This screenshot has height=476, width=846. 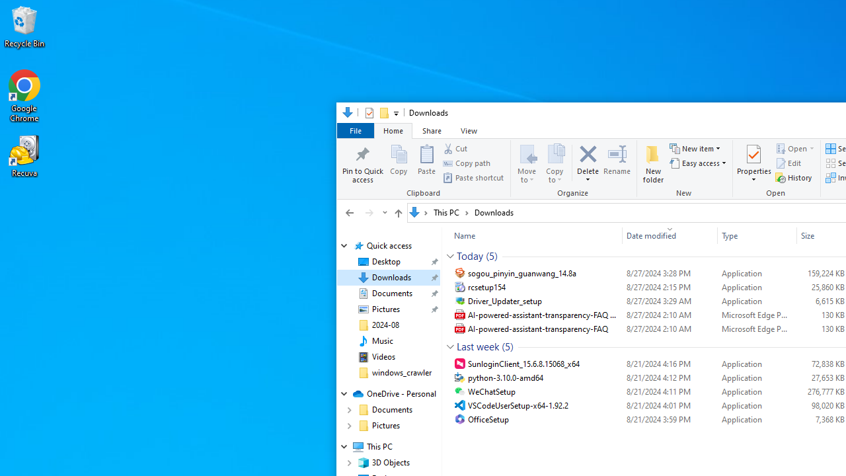 I want to click on Paste shortcut, so click(x=473, y=177).